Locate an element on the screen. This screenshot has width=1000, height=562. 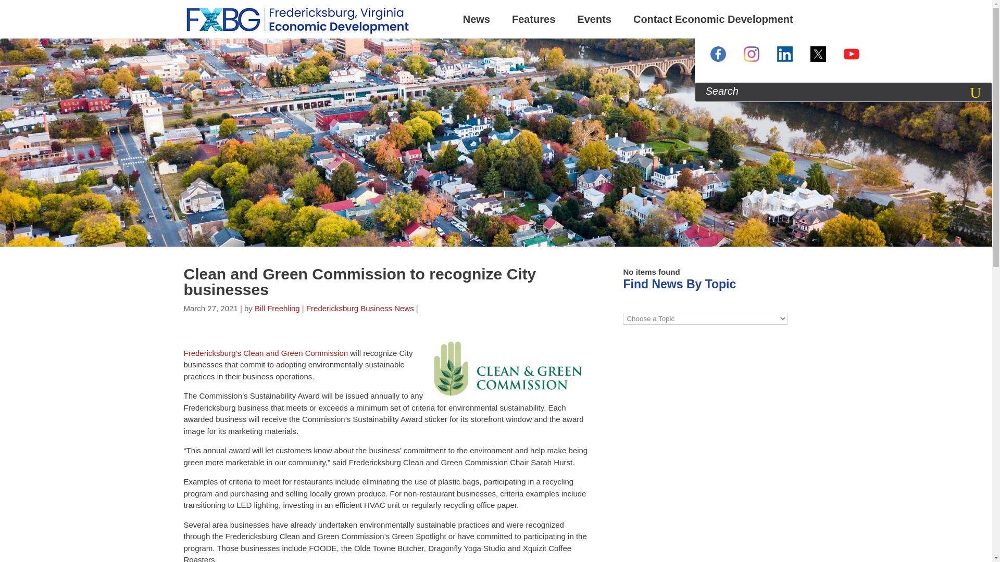
Events is located at coordinates (594, 19).